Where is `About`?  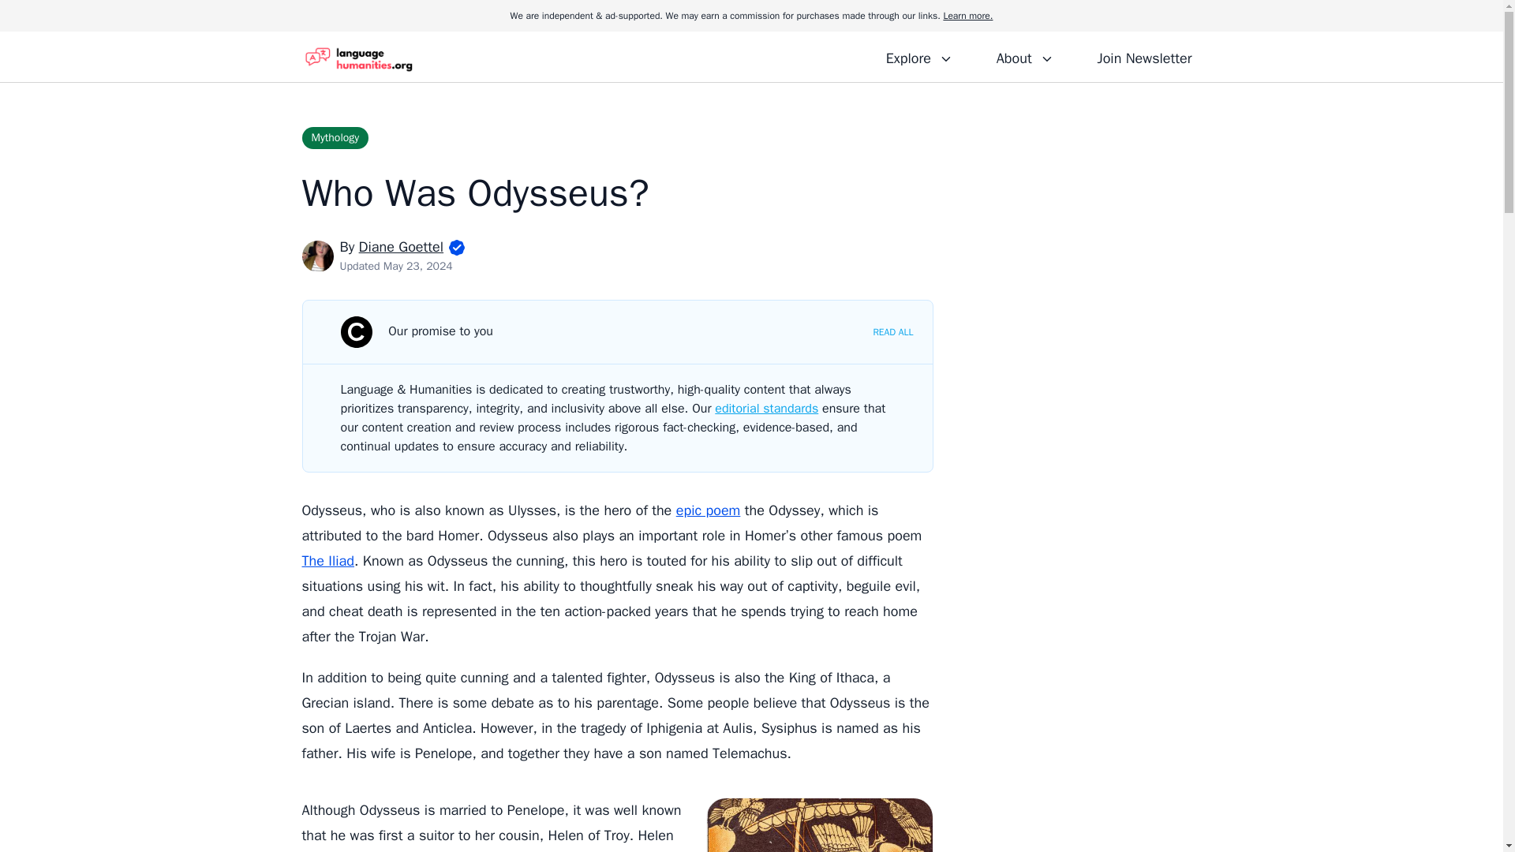
About is located at coordinates (1024, 56).